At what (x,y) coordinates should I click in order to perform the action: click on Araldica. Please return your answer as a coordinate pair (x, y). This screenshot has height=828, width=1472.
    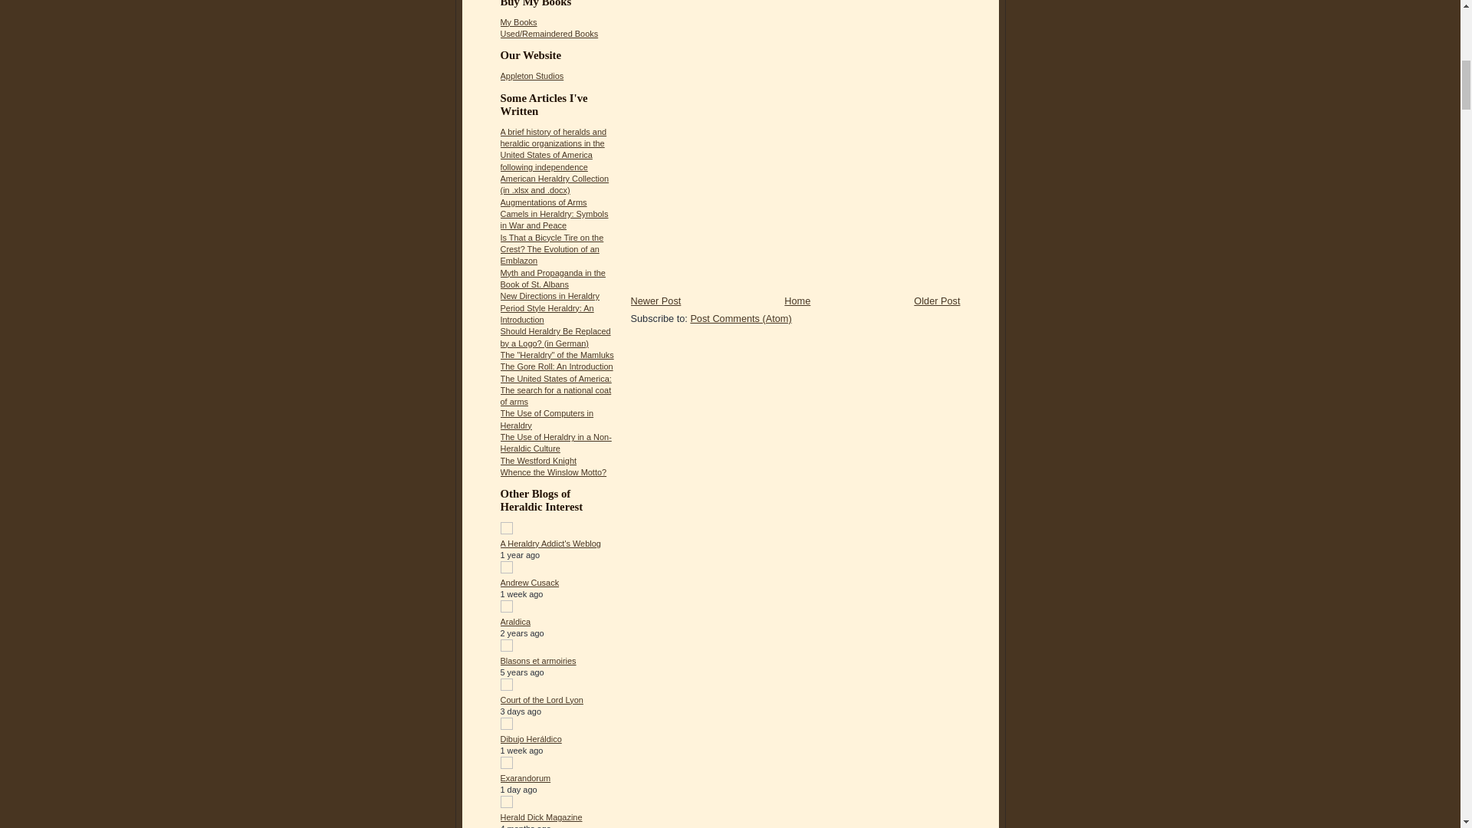
    Looking at the image, I should click on (515, 621).